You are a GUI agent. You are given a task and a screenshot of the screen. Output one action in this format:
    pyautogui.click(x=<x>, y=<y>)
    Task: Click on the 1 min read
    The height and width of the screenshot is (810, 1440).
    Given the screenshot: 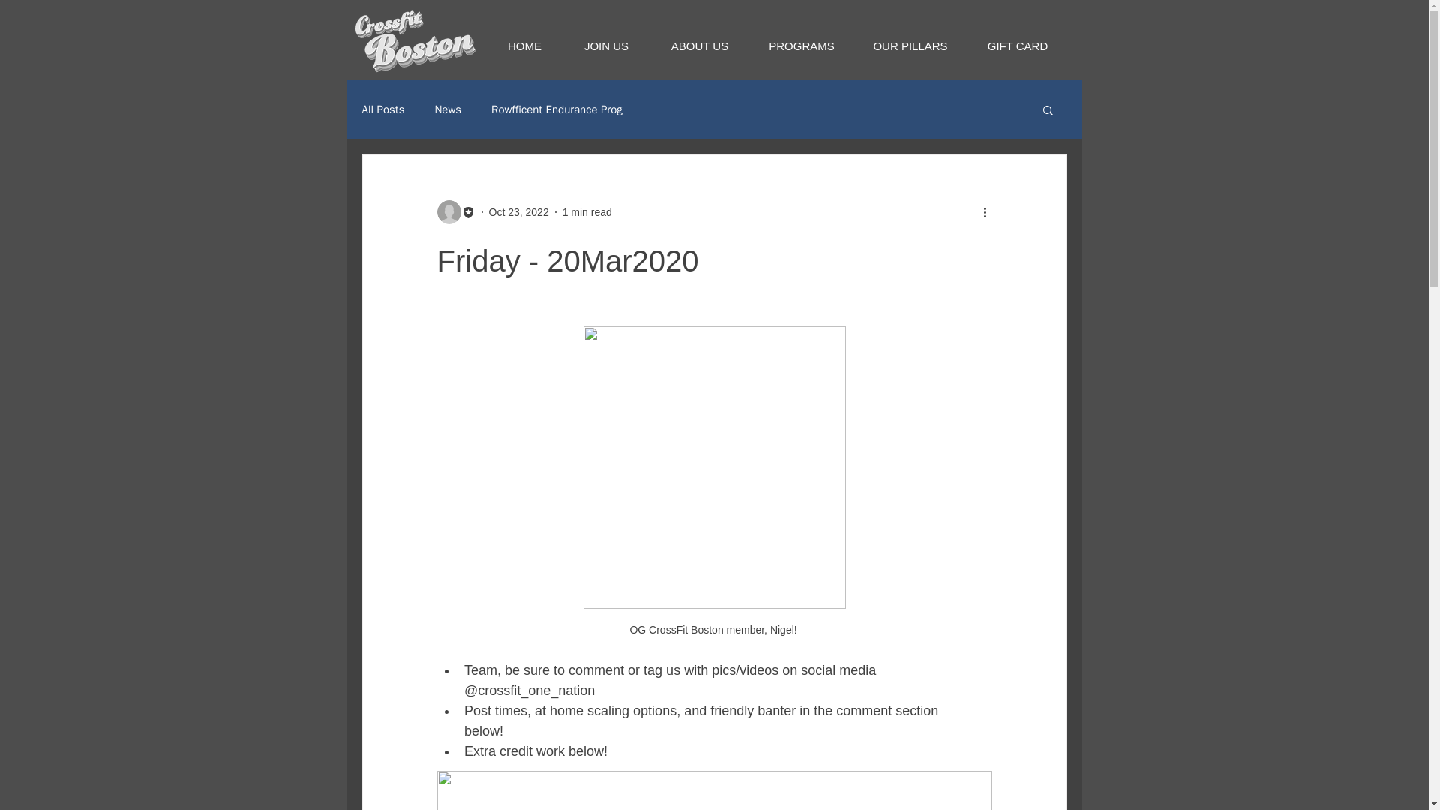 What is the action you would take?
    pyautogui.click(x=587, y=211)
    